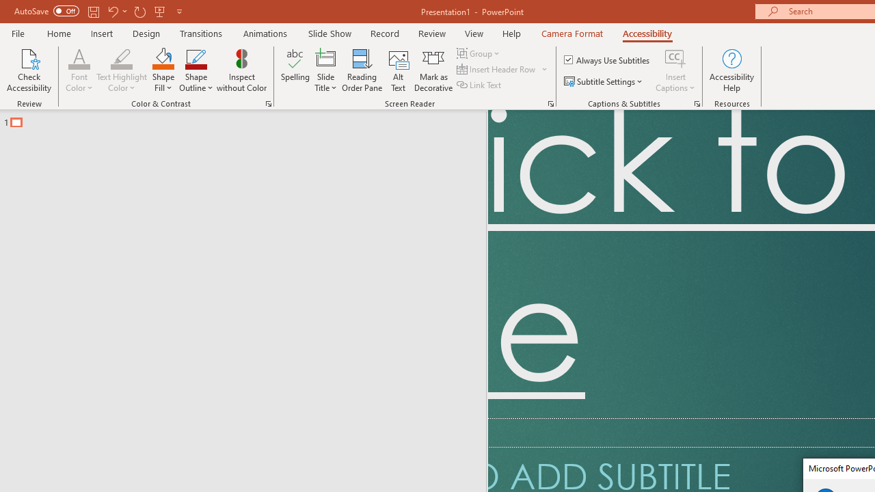  I want to click on Outline, so click(249, 119).